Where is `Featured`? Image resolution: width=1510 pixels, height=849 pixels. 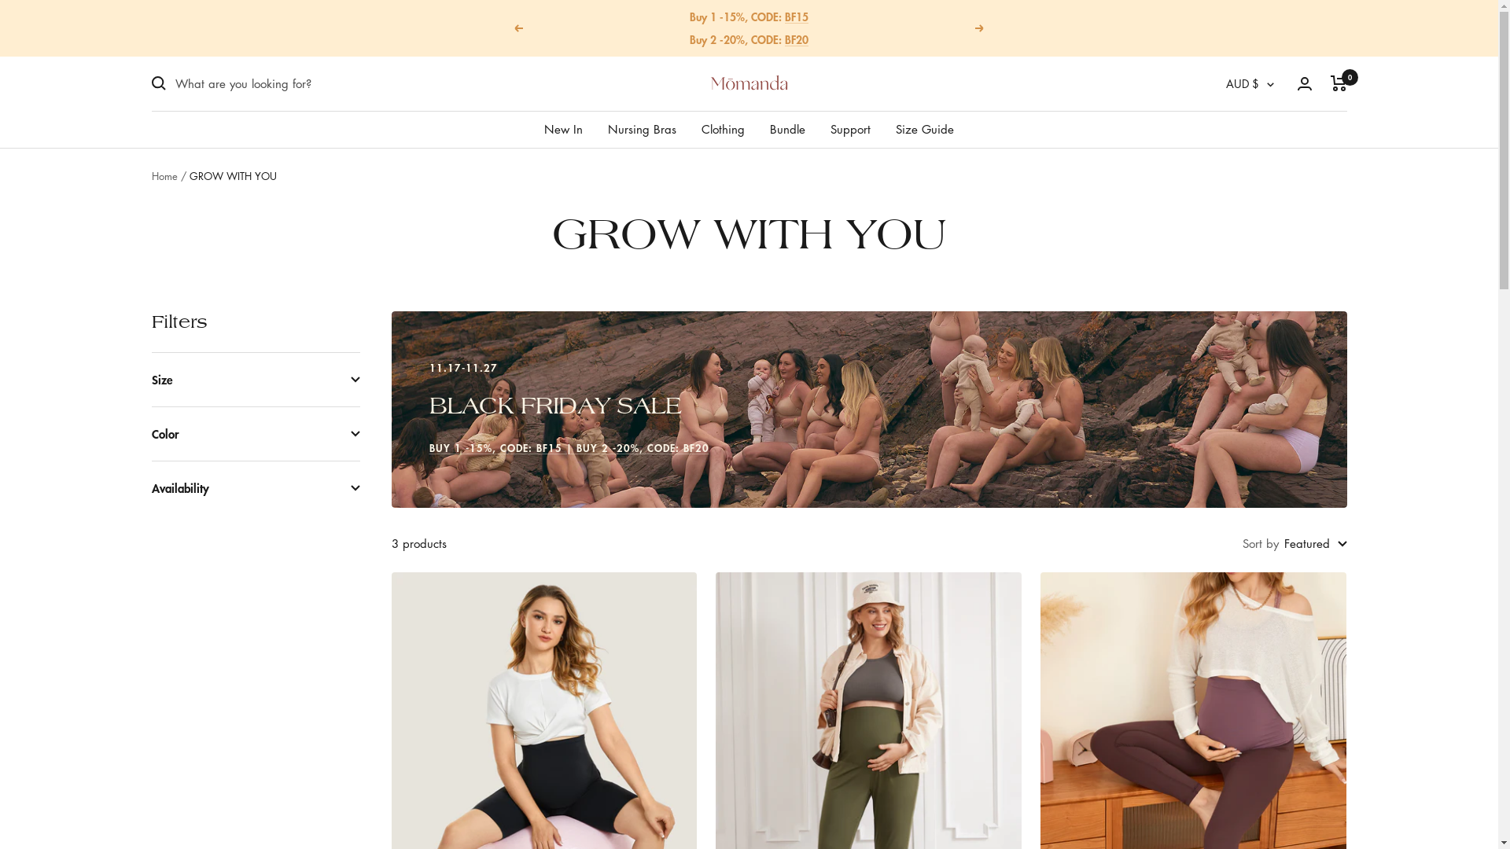
Featured is located at coordinates (1315, 543).